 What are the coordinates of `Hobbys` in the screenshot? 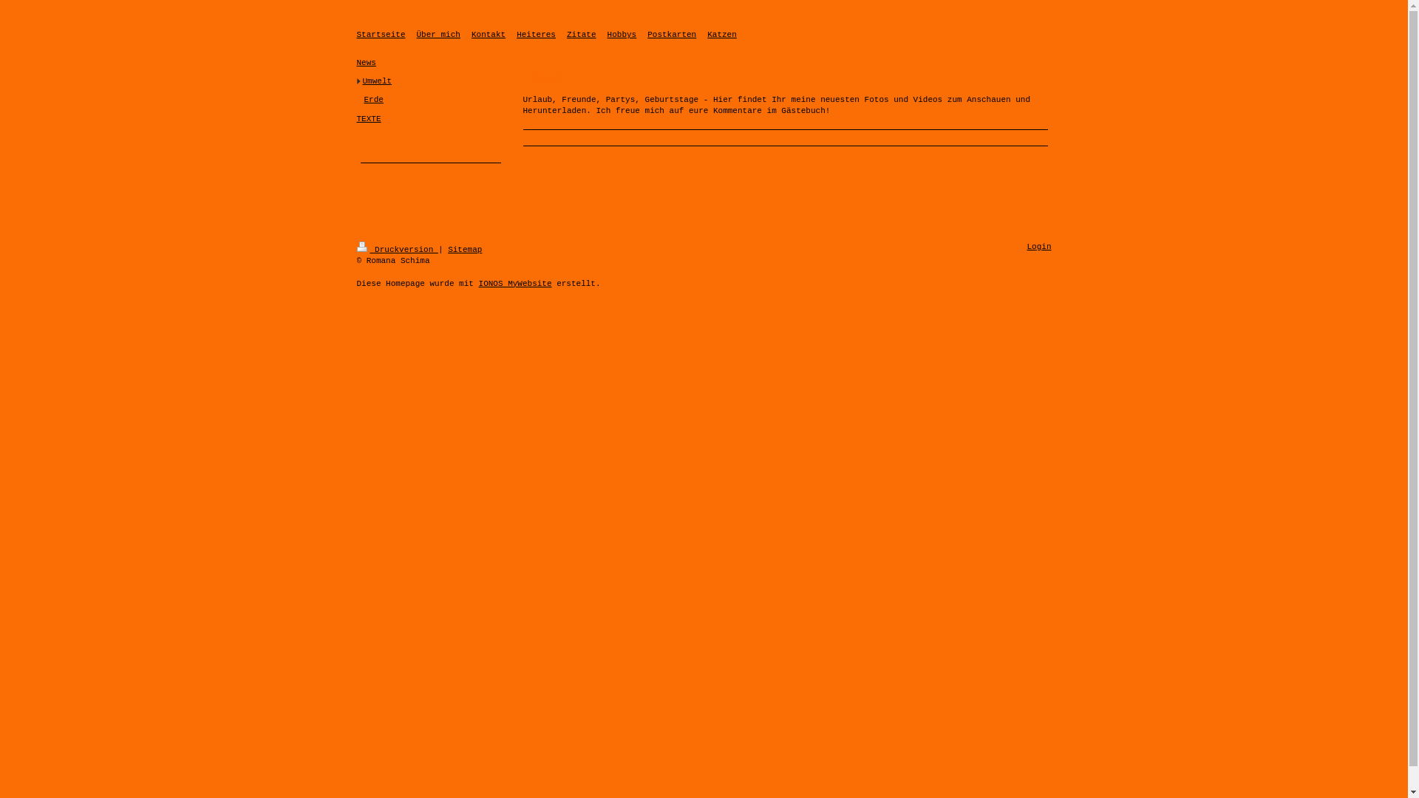 It's located at (622, 35).